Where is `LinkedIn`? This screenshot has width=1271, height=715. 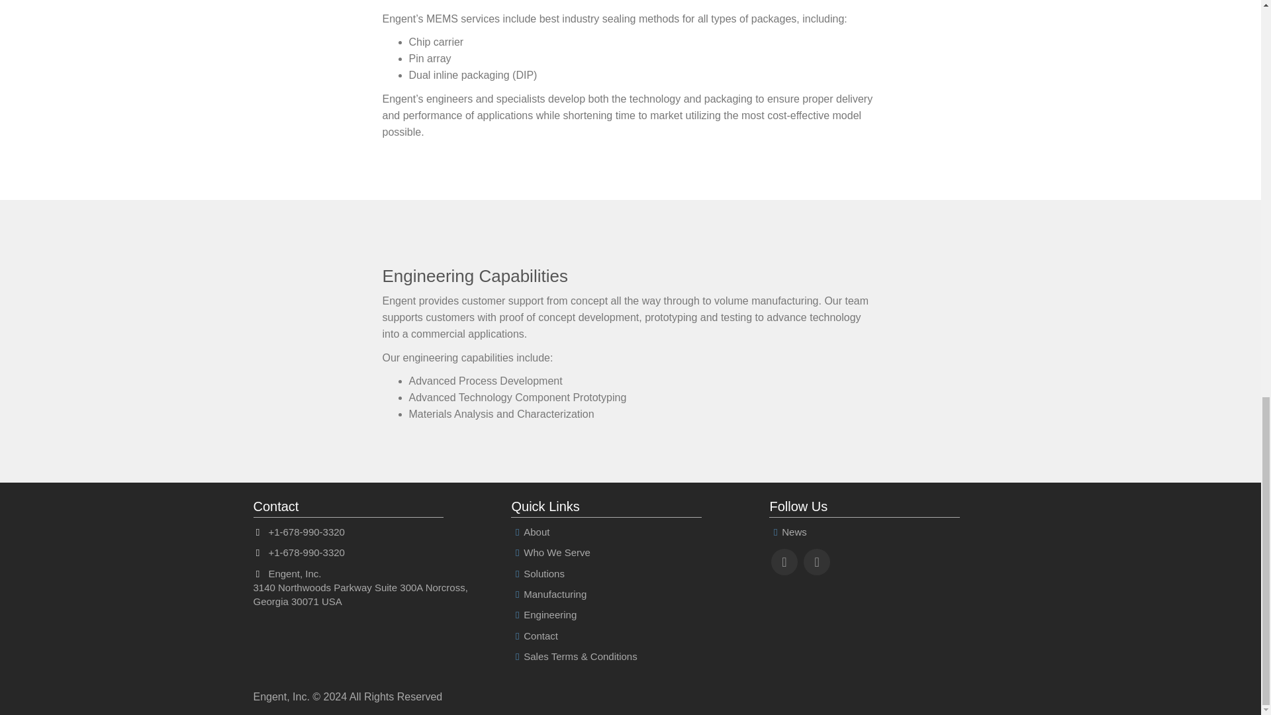 LinkedIn is located at coordinates (784, 562).